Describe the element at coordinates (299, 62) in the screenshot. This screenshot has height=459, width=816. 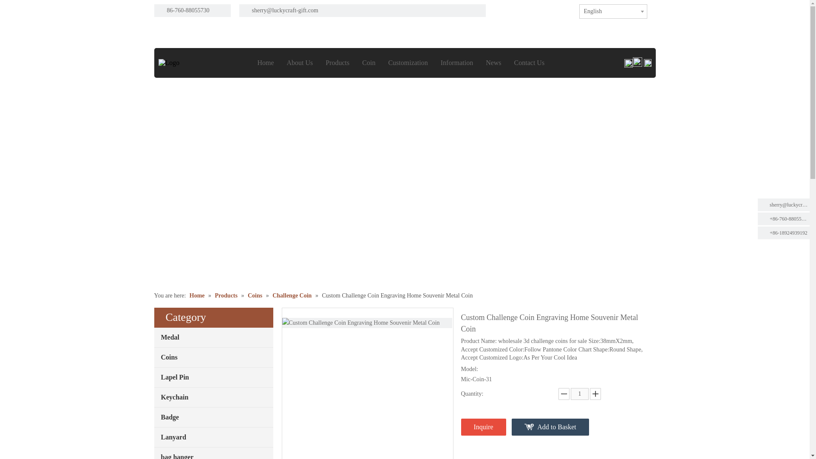
I see `About Us` at that location.